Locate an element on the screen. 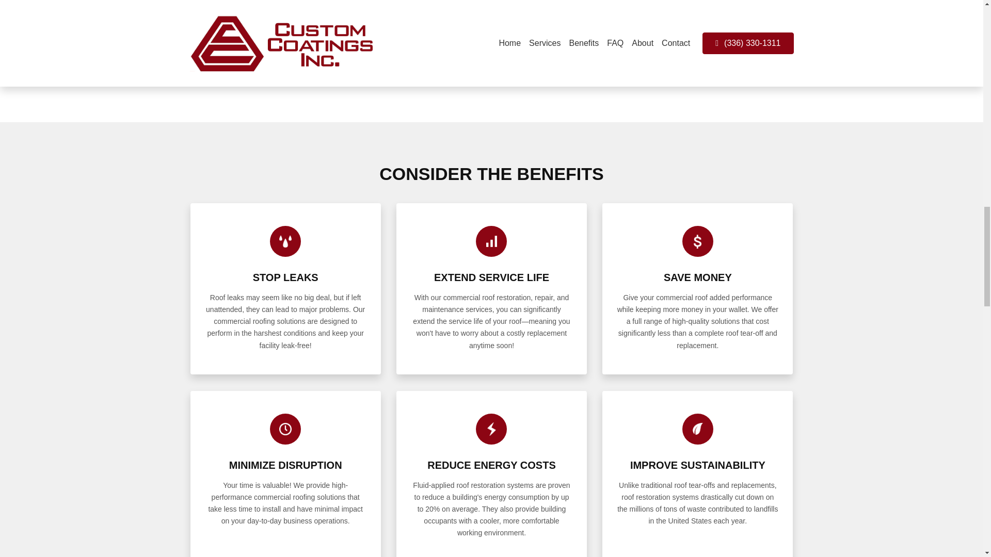 Image resolution: width=991 pixels, height=557 pixels. Next is located at coordinates (770, 31).